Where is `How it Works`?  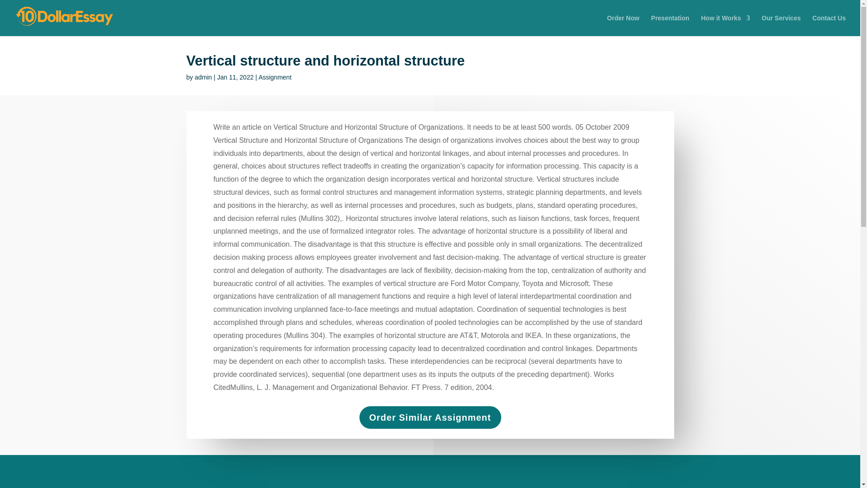
How it Works is located at coordinates (725, 25).